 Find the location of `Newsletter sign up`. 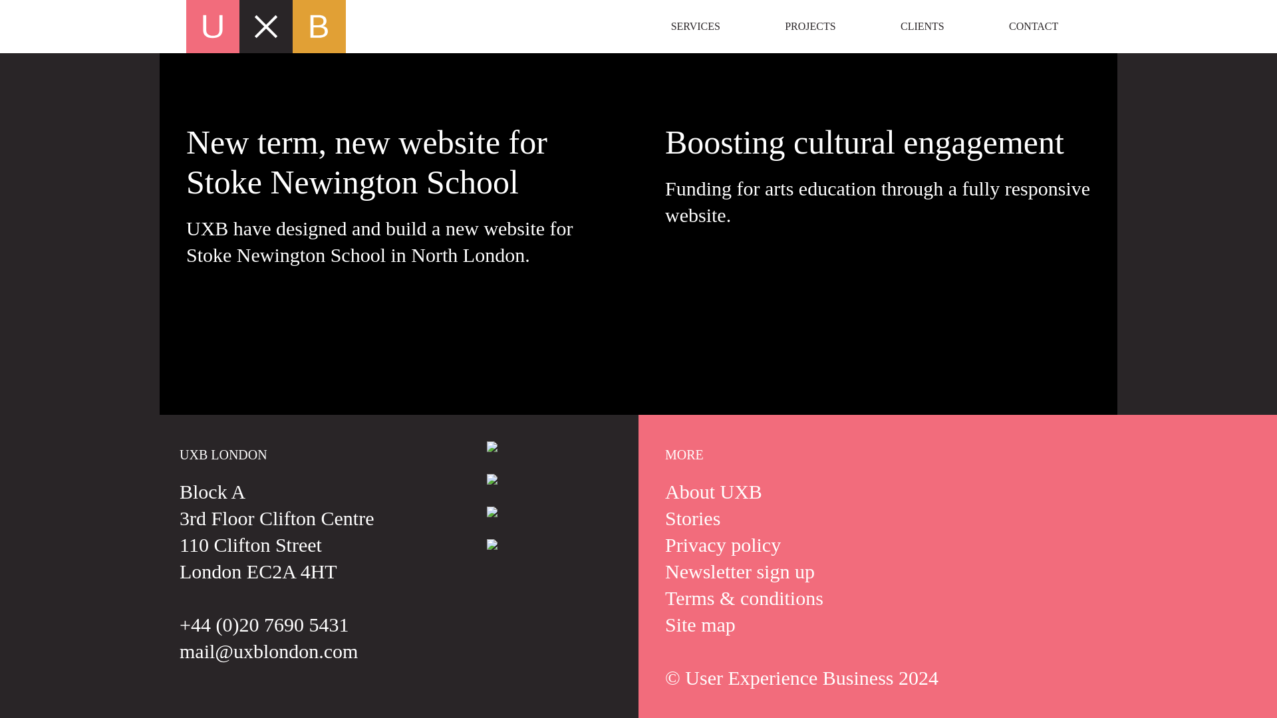

Newsletter sign up is located at coordinates (740, 571).